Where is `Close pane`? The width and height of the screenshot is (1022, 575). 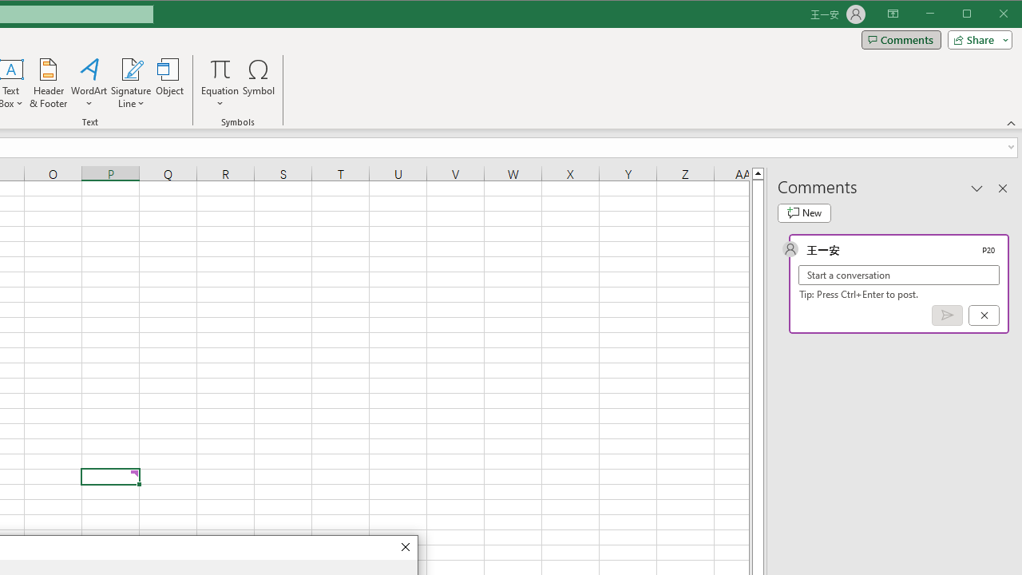 Close pane is located at coordinates (1003, 188).